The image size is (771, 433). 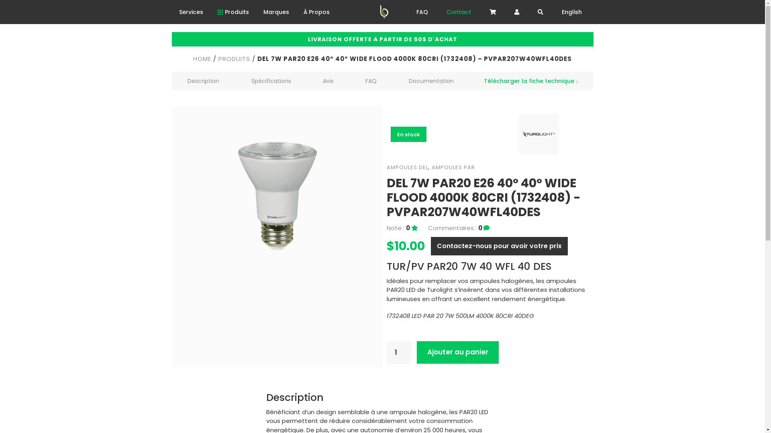 What do you see at coordinates (371, 81) in the screenshot?
I see `FAQ` at bounding box center [371, 81].